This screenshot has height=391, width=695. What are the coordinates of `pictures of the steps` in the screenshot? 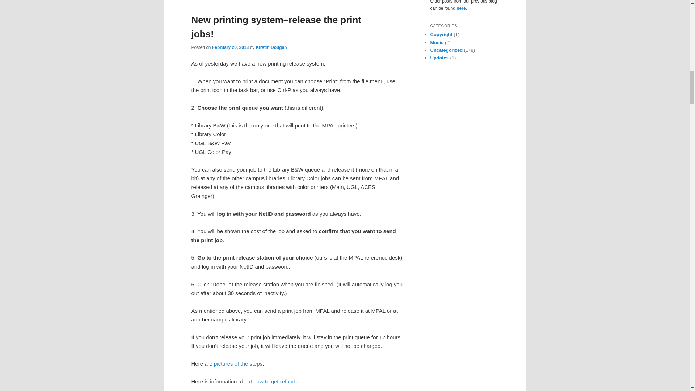 It's located at (238, 363).